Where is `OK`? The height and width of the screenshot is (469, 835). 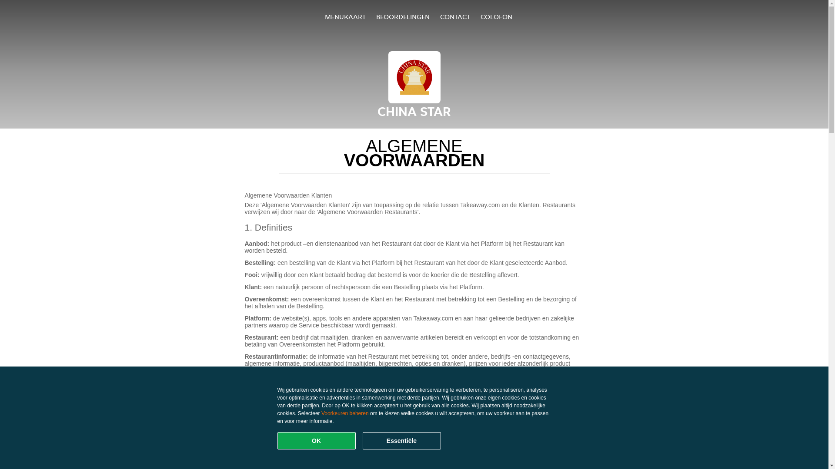 OK is located at coordinates (317, 441).